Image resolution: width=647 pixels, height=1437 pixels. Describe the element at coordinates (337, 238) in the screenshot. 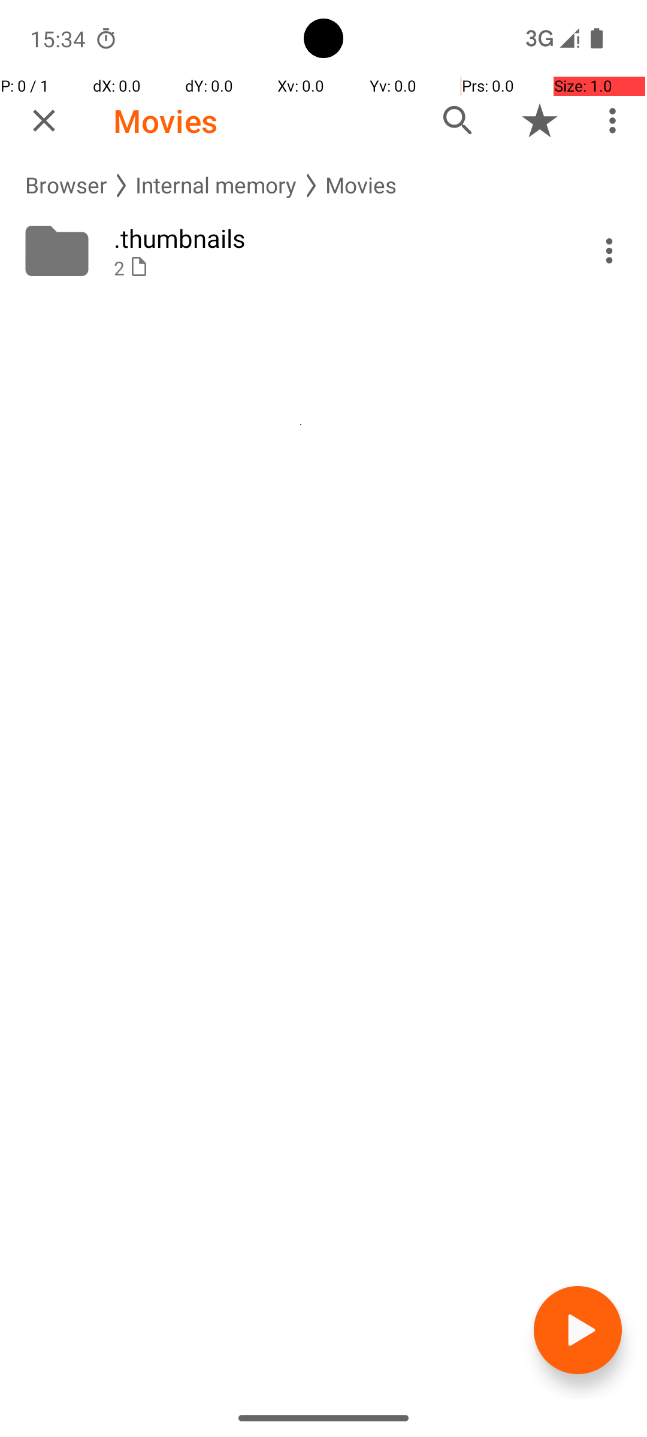

I see `.thumbnails` at that location.